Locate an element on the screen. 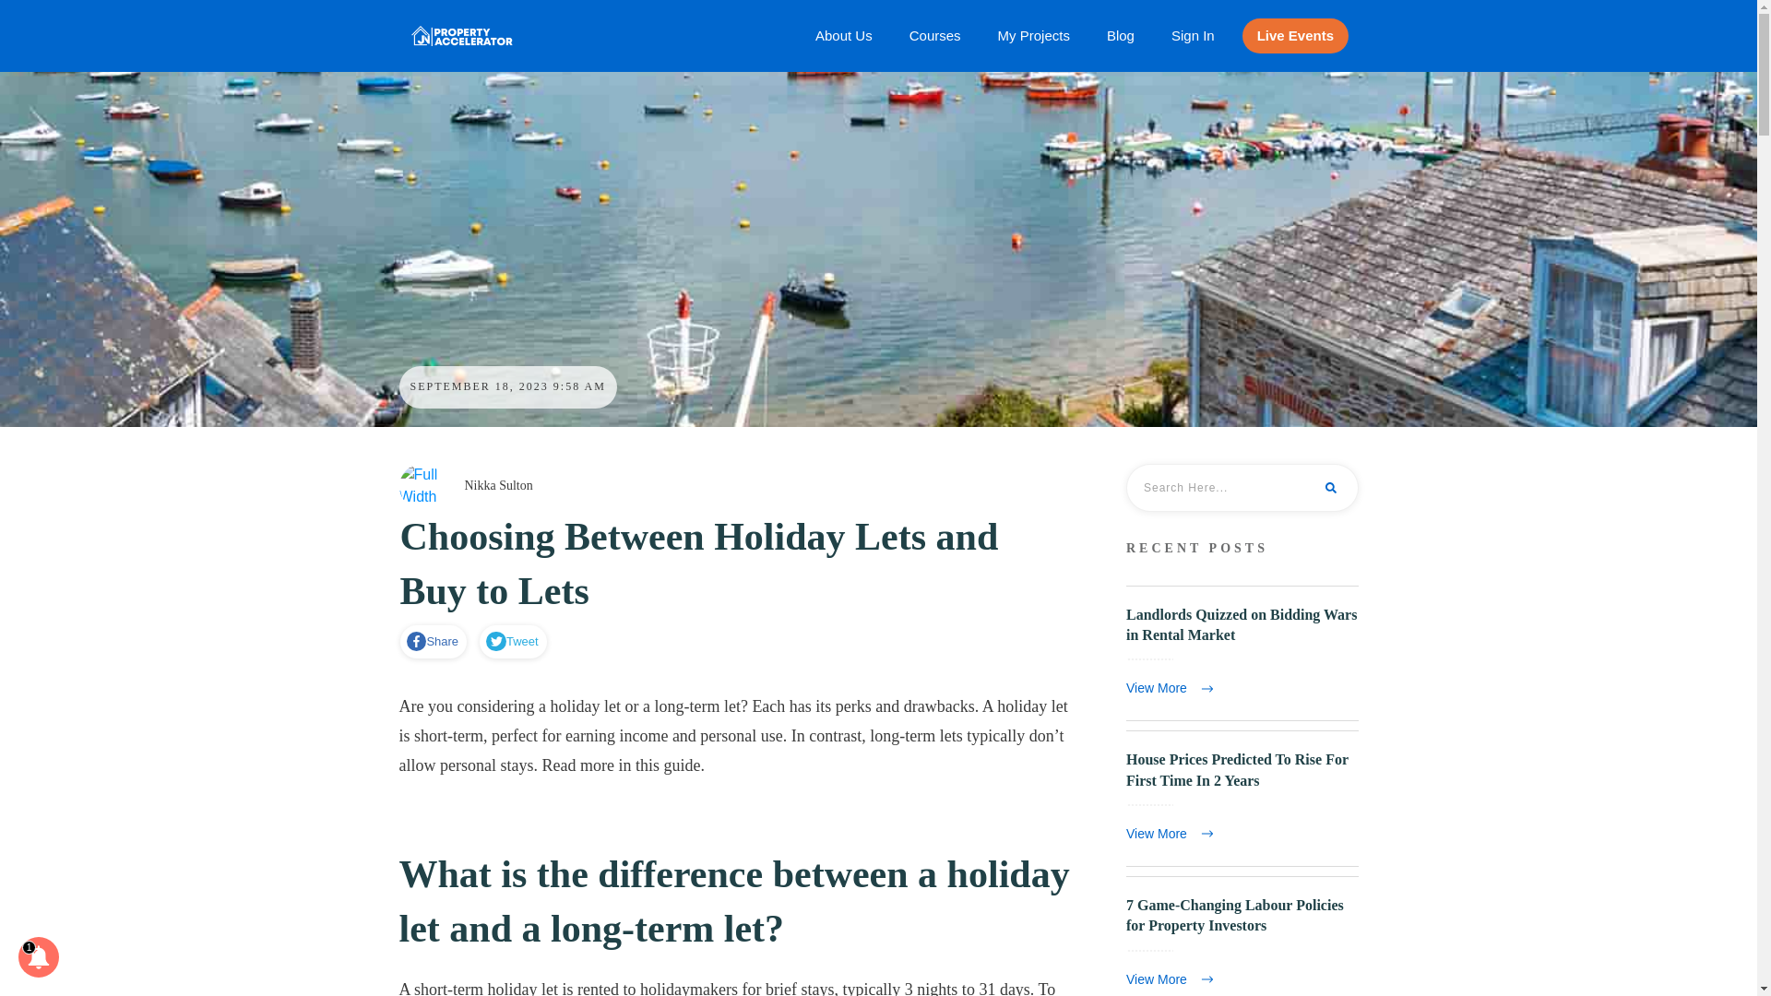 This screenshot has height=996, width=1771. Landlords Quizzed on Bidding Wars in Rental Market is located at coordinates (1242, 623).